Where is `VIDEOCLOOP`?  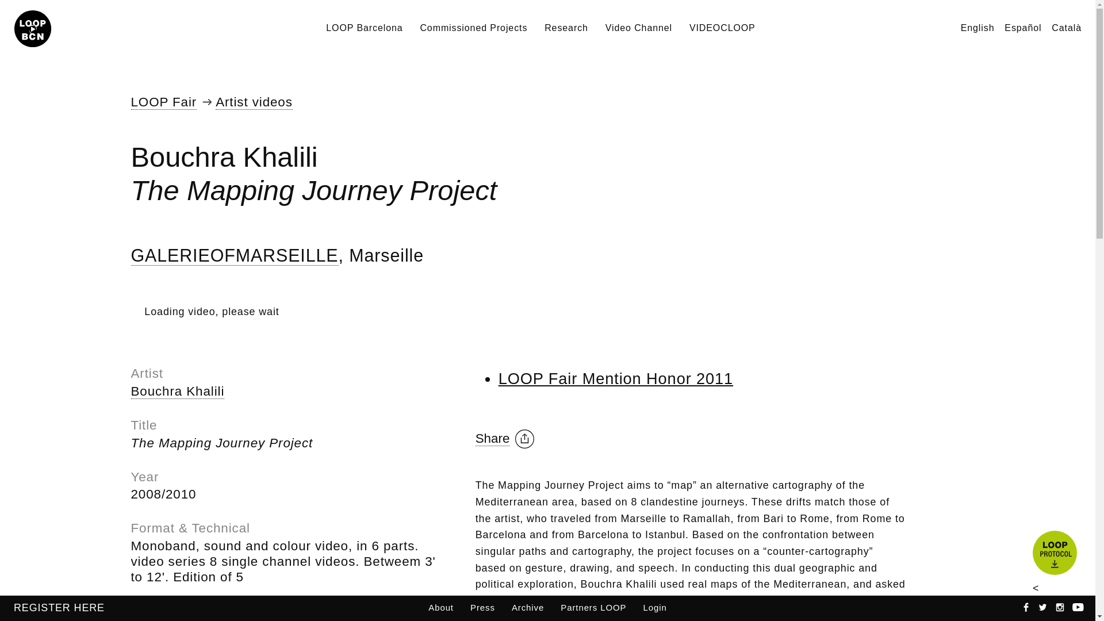 VIDEOCLOOP is located at coordinates (722, 28).